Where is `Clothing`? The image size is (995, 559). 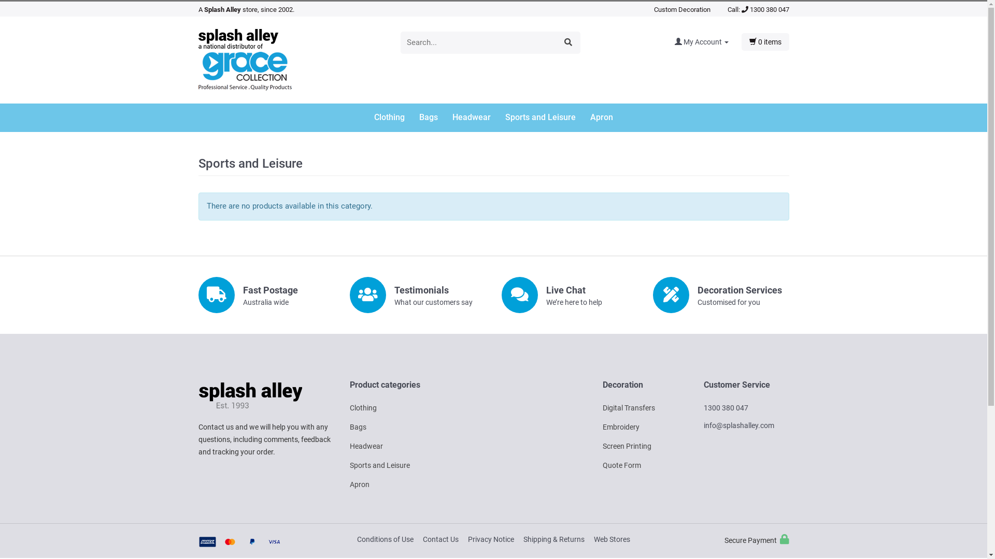
Clothing is located at coordinates (363, 408).